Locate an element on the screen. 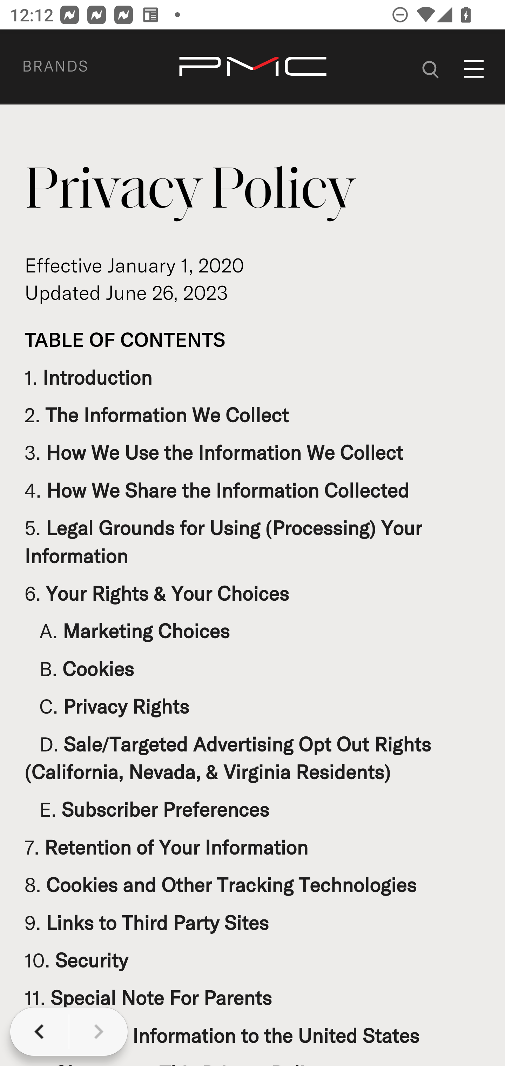  C. Privacy Rights C.  Privacy Rights is located at coordinates (107, 706).